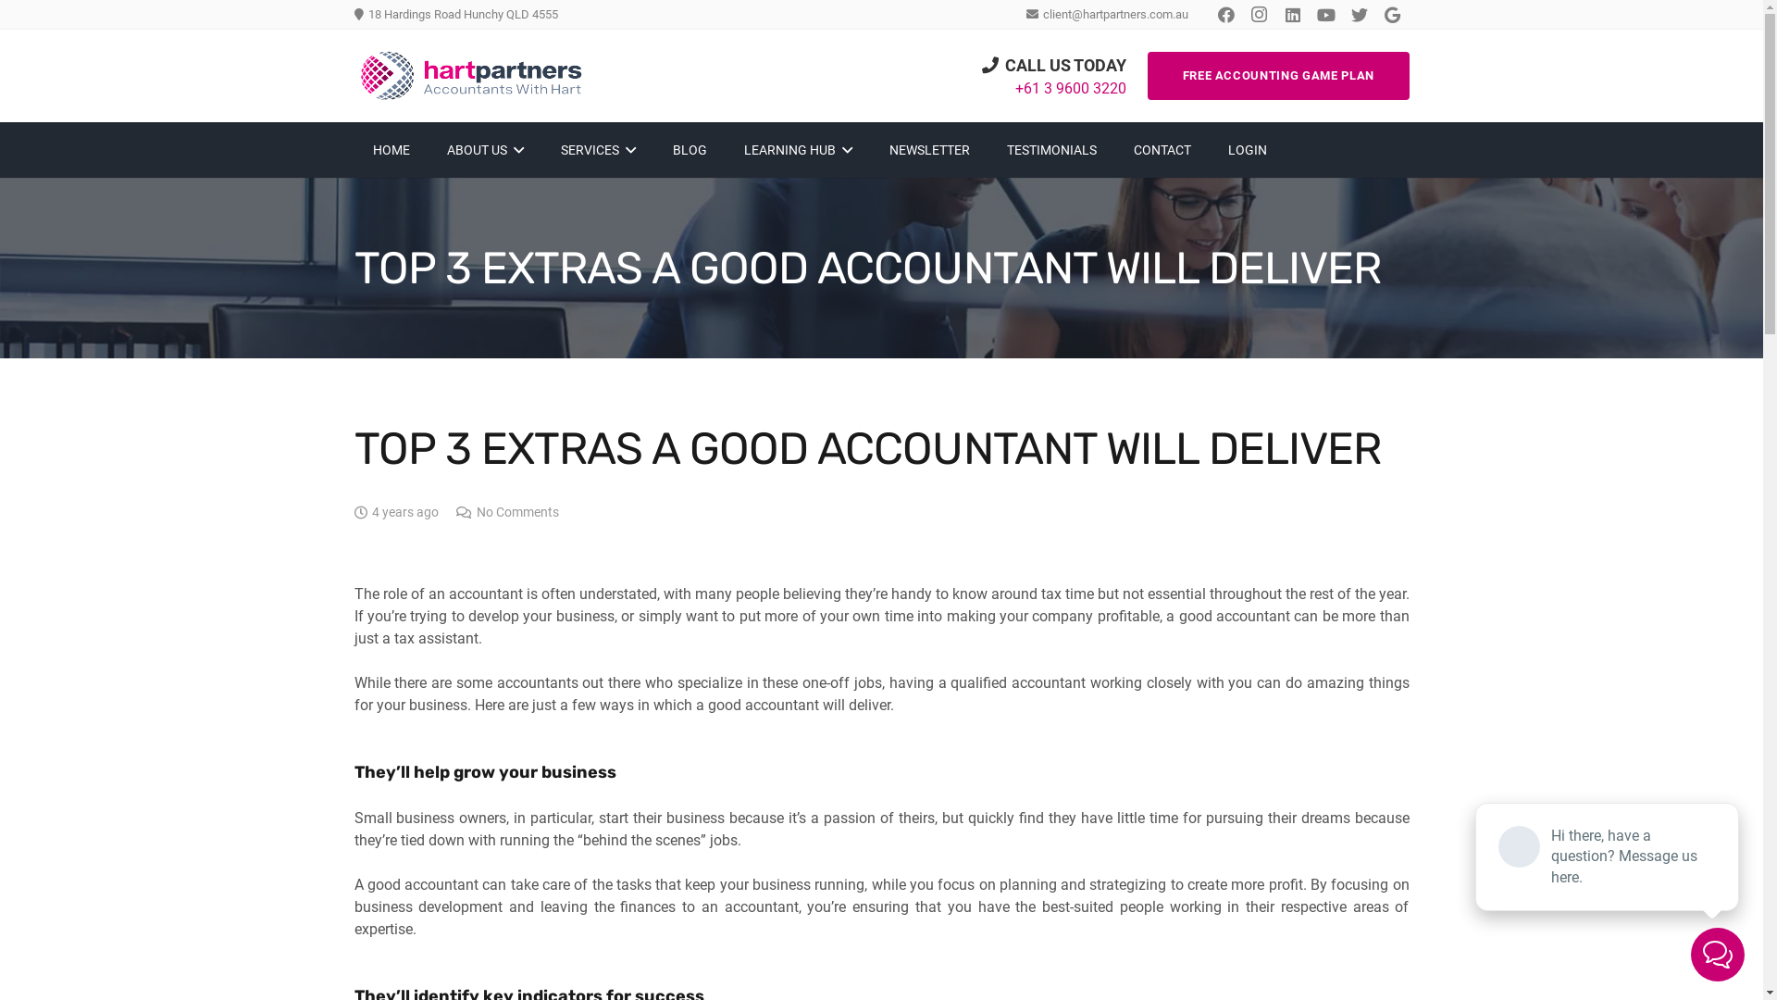  What do you see at coordinates (798, 150) in the screenshot?
I see `LEARNING HUB` at bounding box center [798, 150].